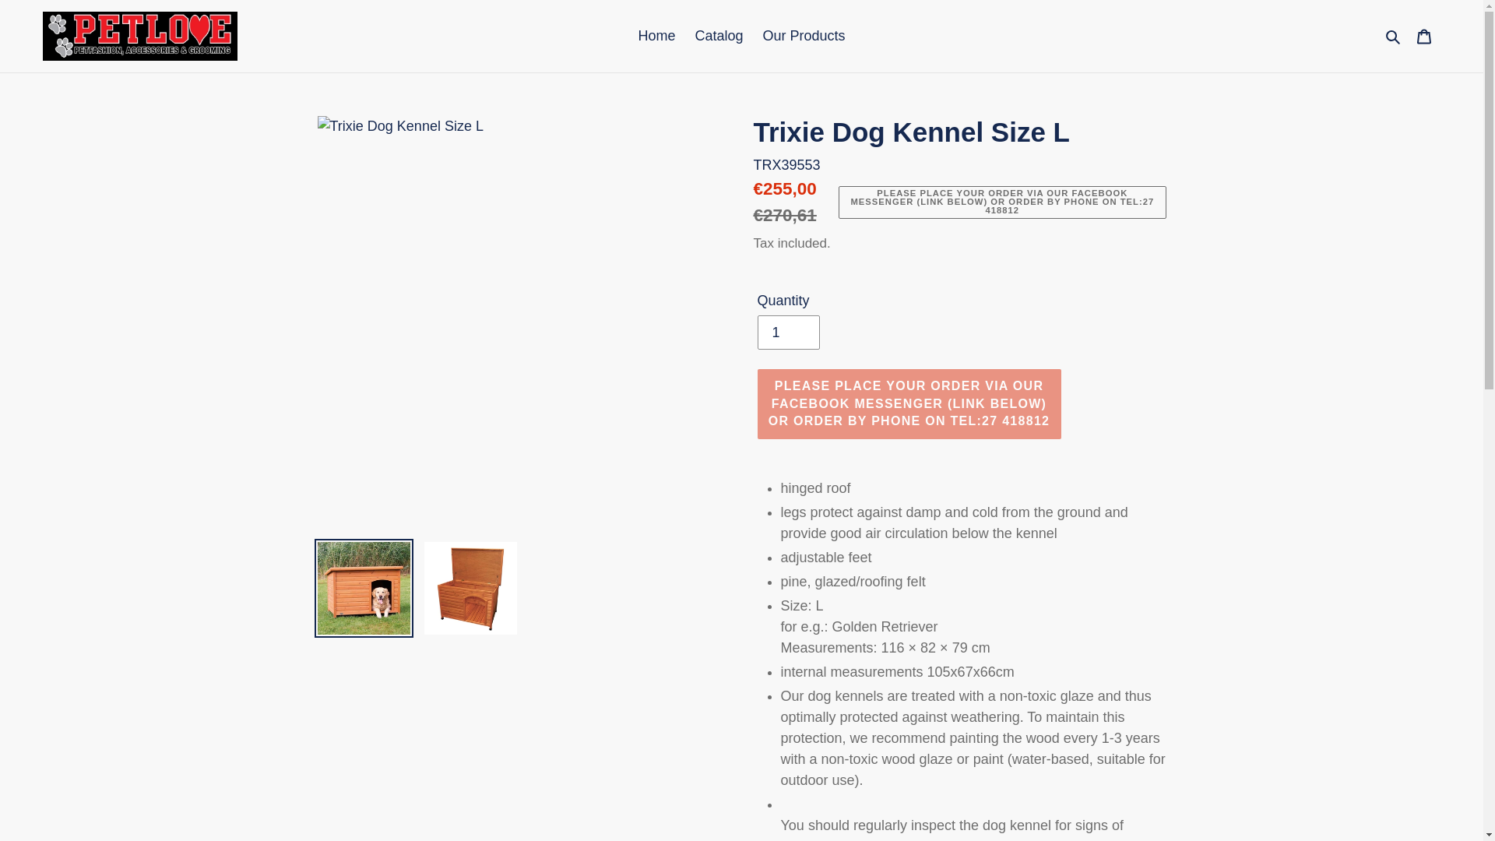 The height and width of the screenshot is (841, 1495). What do you see at coordinates (1394, 36) in the screenshot?
I see `Search` at bounding box center [1394, 36].